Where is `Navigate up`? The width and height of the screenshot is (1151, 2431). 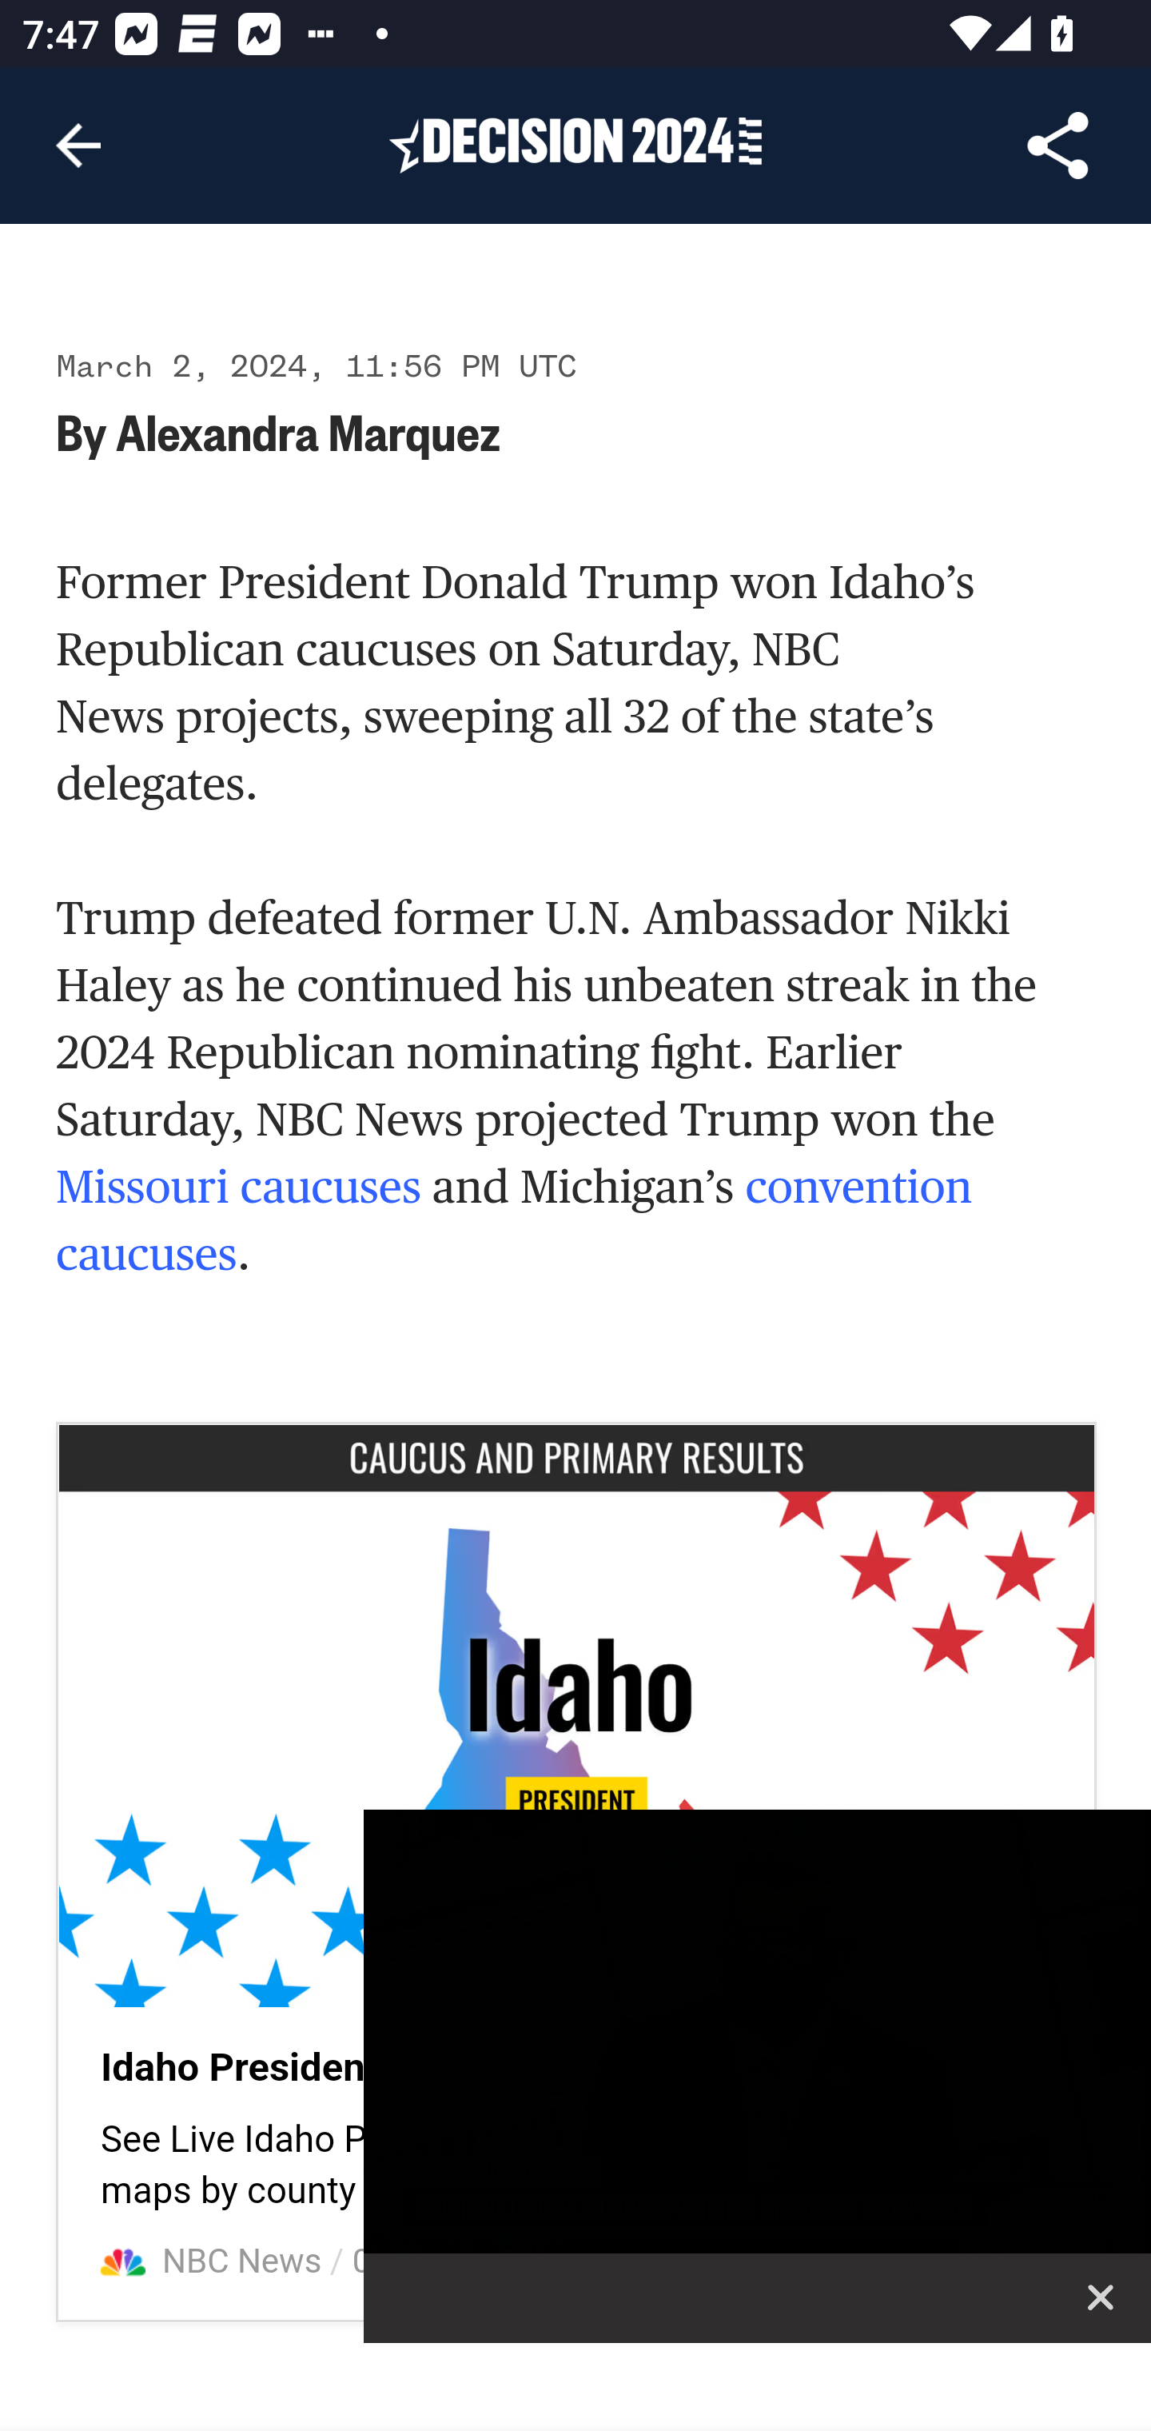
Navigate up is located at coordinates (78, 146).